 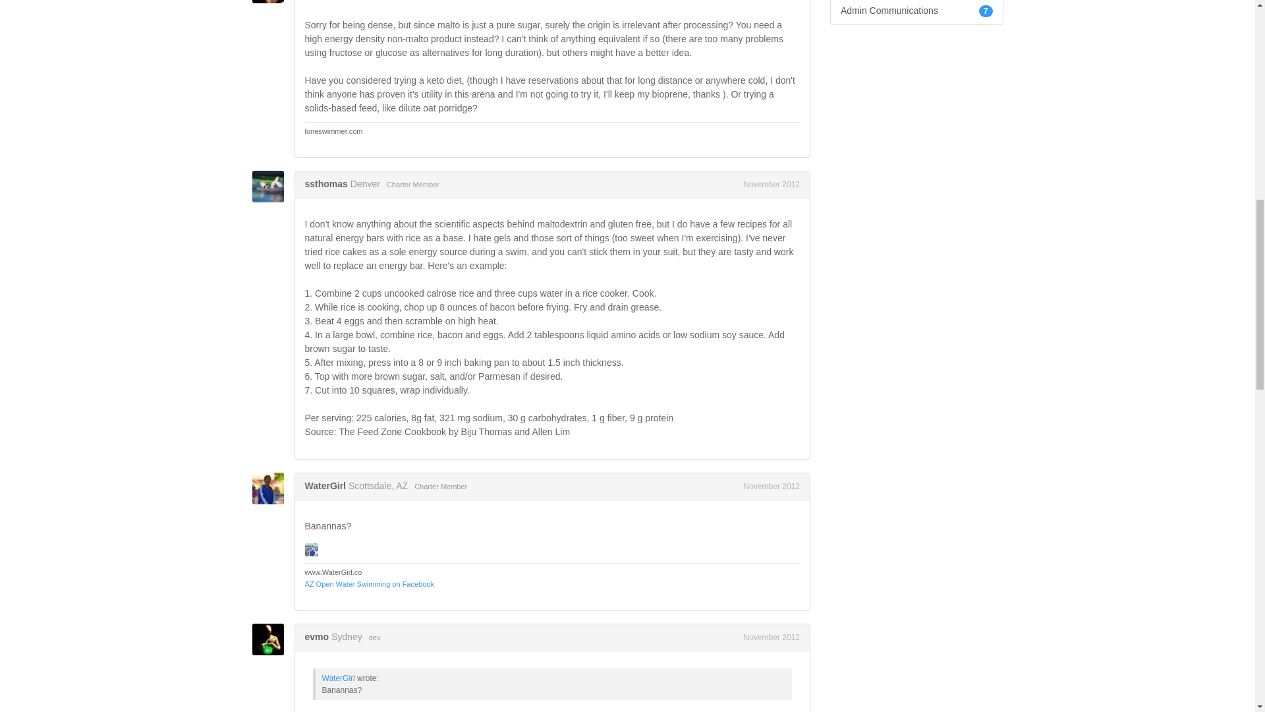 What do you see at coordinates (271, 488) in the screenshot?
I see `WaterGirl` at bounding box center [271, 488].